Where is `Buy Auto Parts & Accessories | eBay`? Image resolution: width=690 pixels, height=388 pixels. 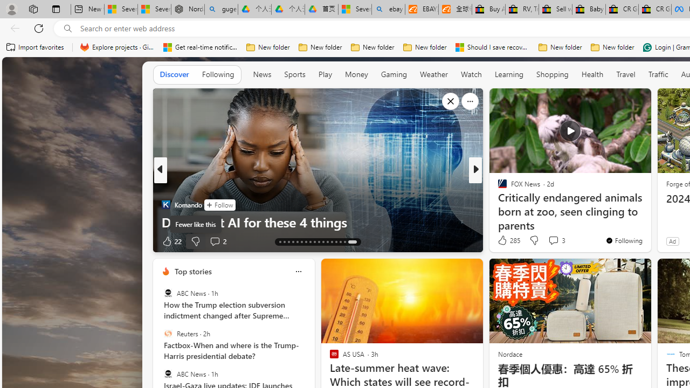
Buy Auto Parts & Accessories | eBay is located at coordinates (488, 10).